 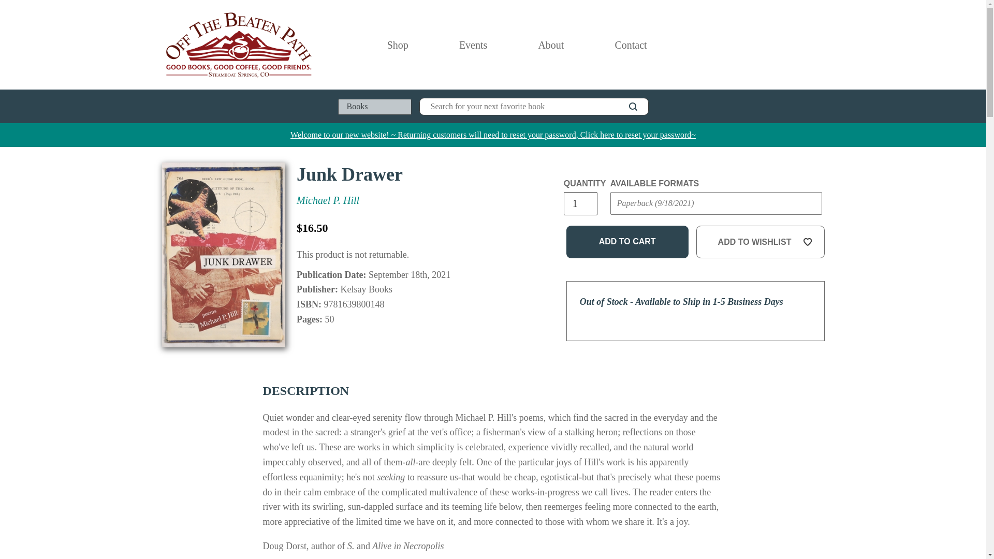 What do you see at coordinates (820, 45) in the screenshot?
I see `Cart` at bounding box center [820, 45].